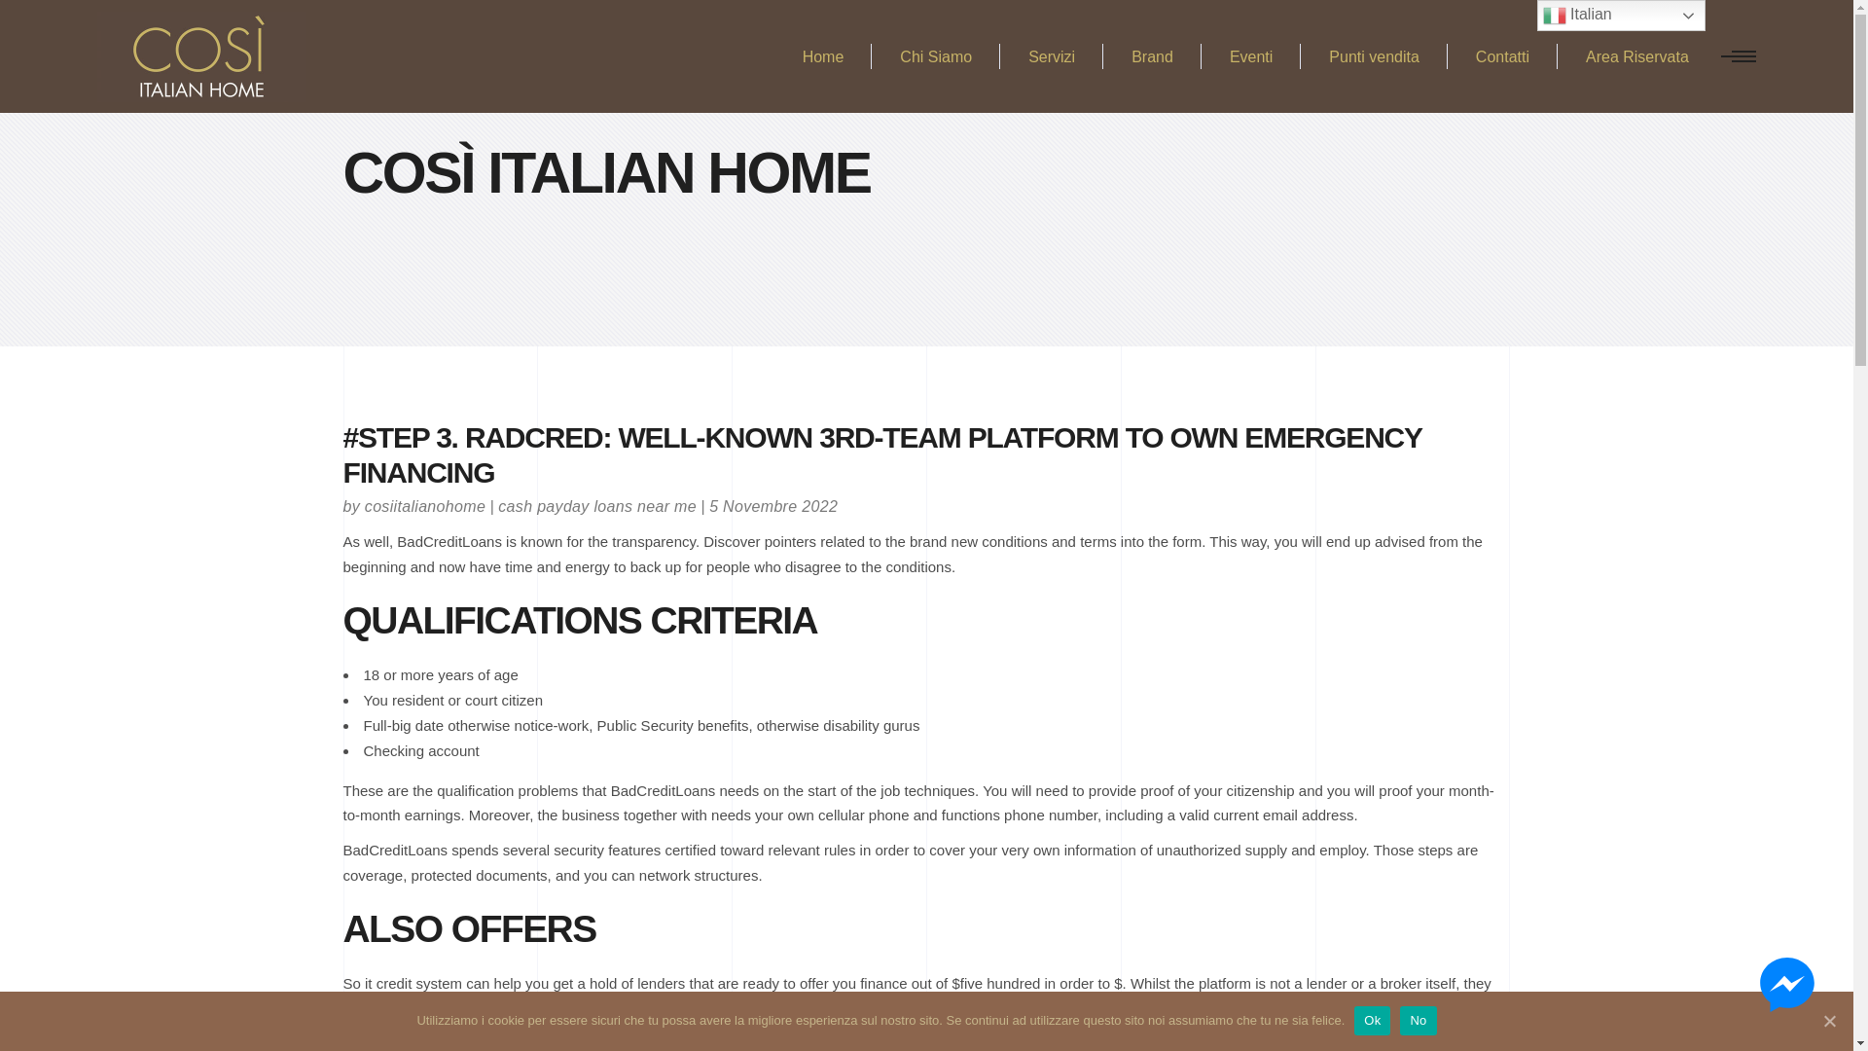 This screenshot has width=1868, height=1051. I want to click on Home, so click(823, 56).